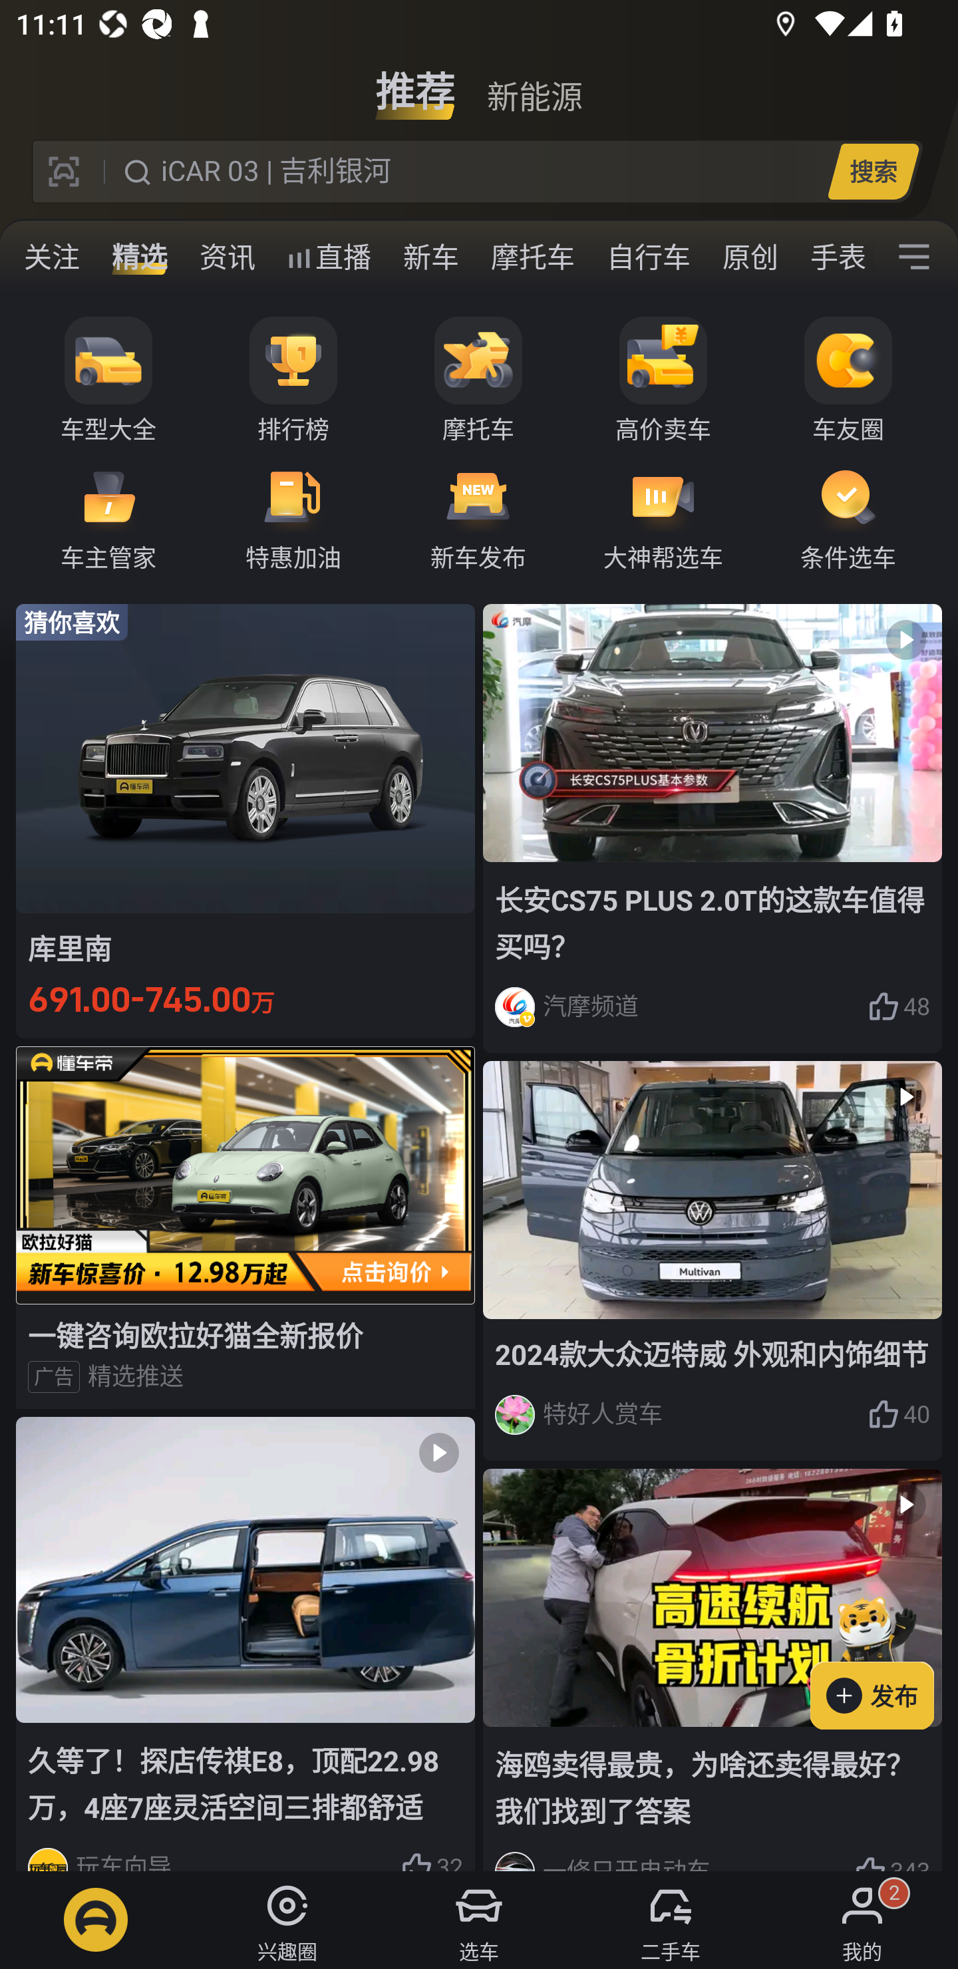  What do you see at coordinates (663, 516) in the screenshot?
I see `大神帮选车` at bounding box center [663, 516].